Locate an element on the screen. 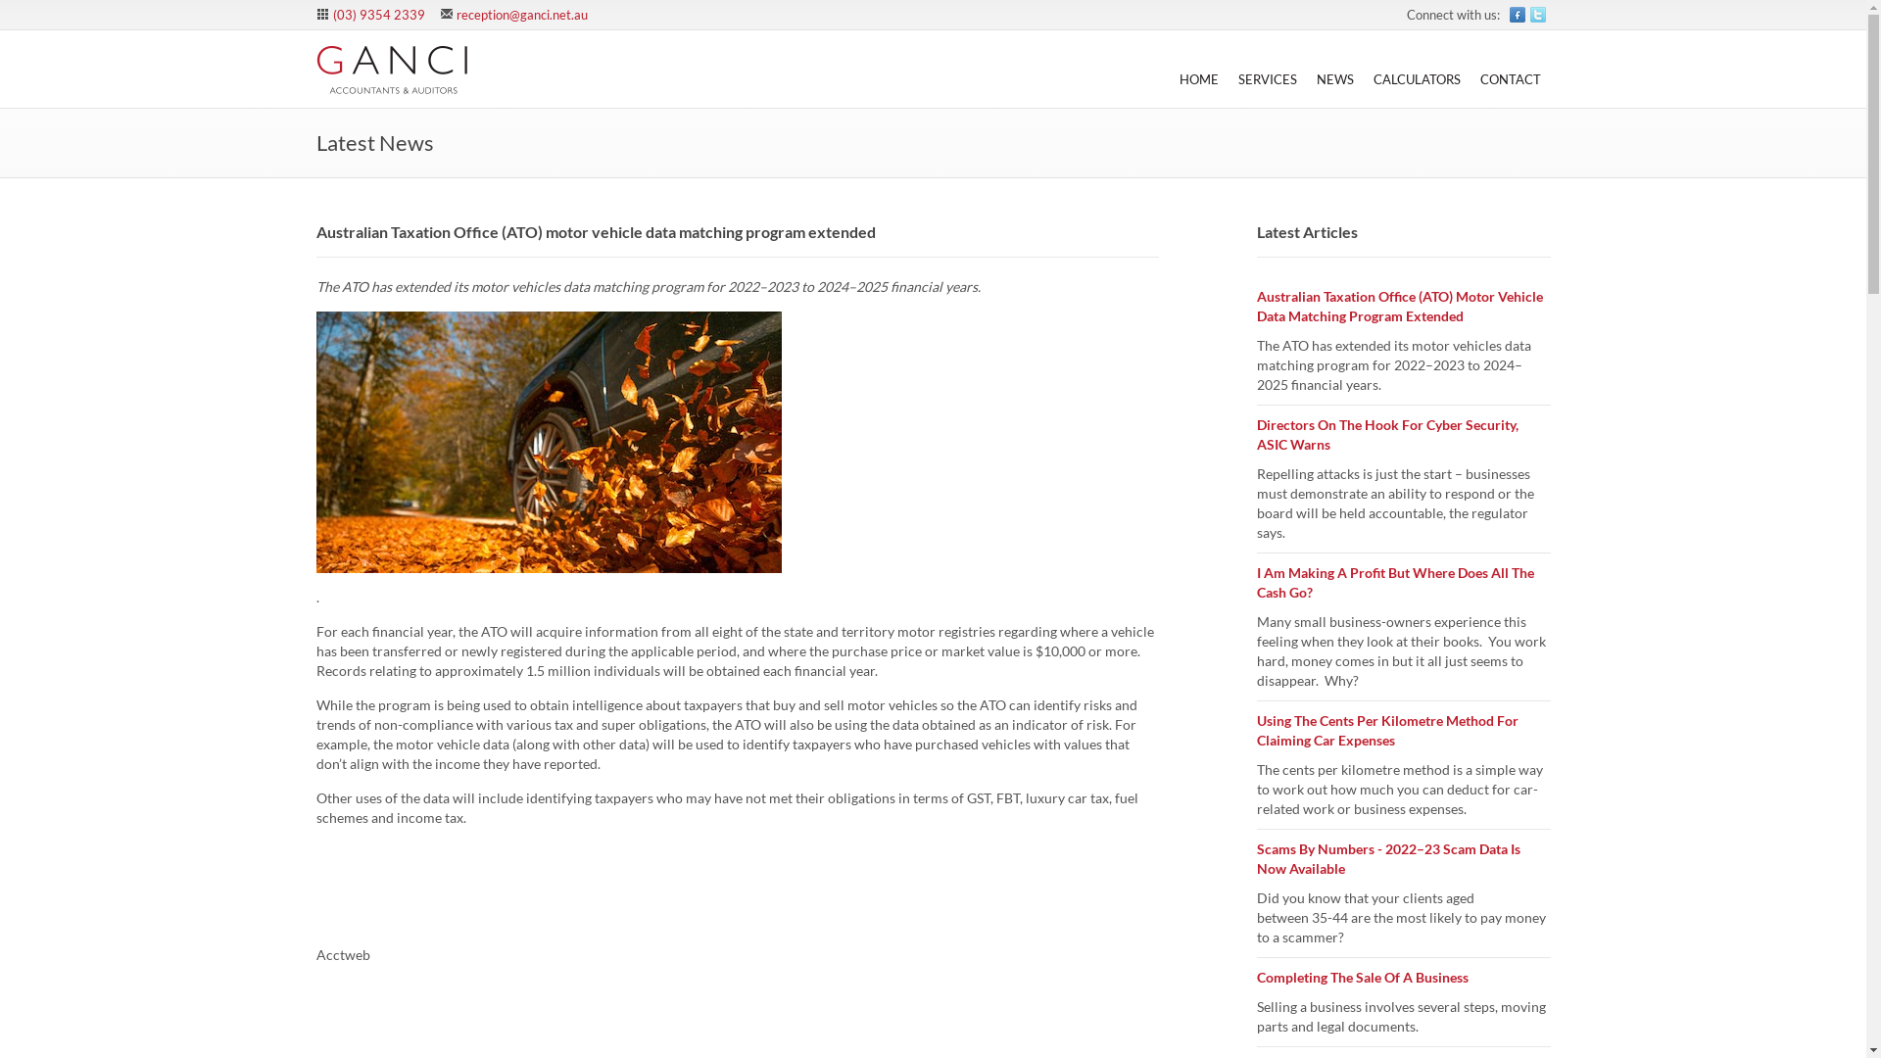 The width and height of the screenshot is (1881, 1058). CONTACT is located at coordinates (1510, 67).